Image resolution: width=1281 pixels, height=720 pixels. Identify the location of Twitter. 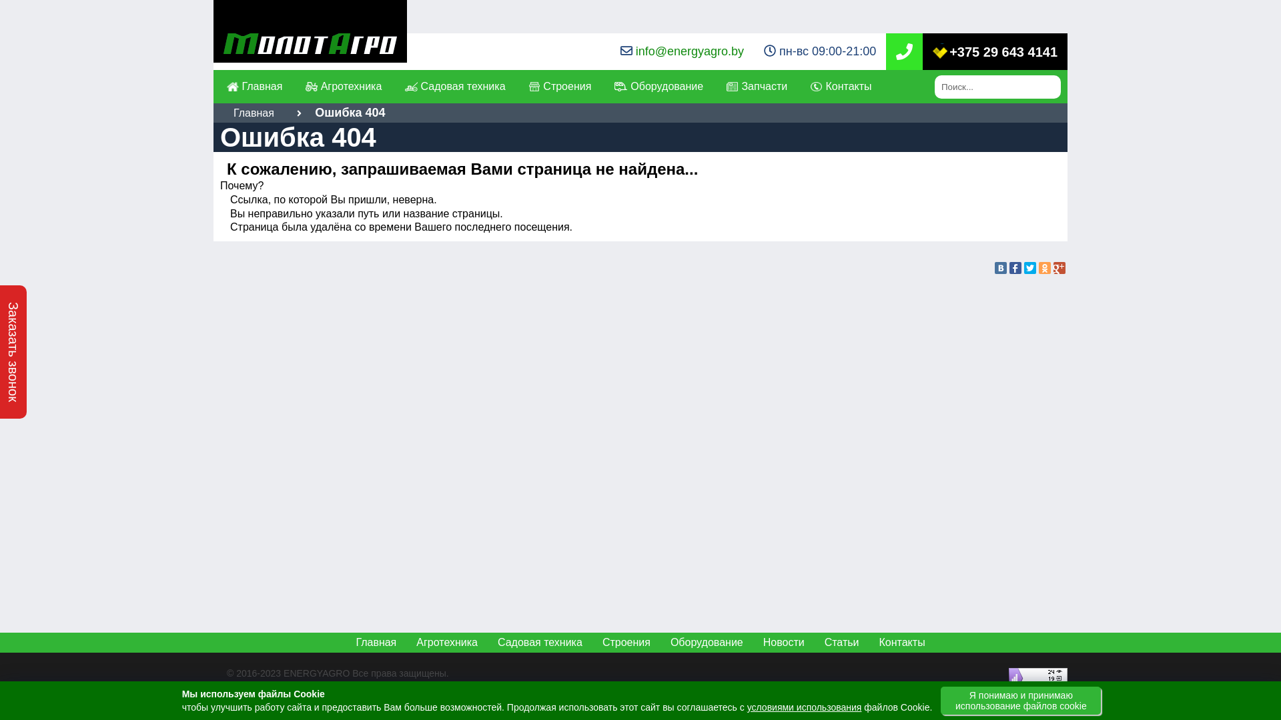
(1030, 268).